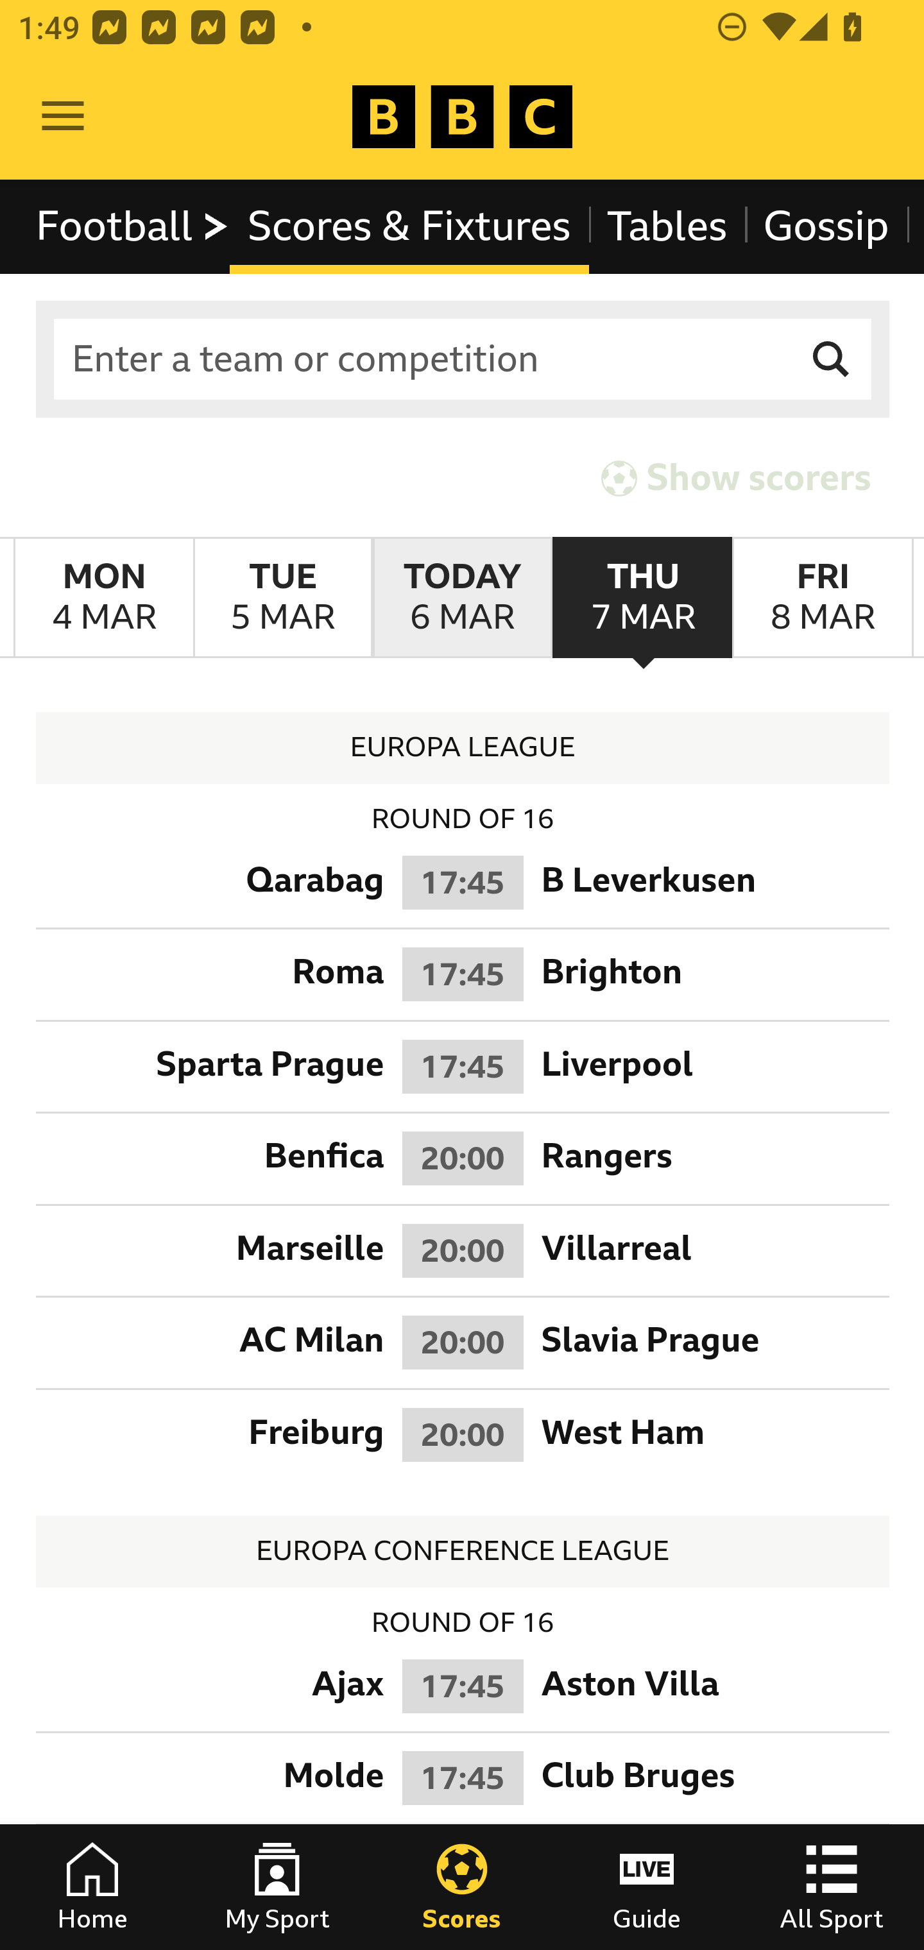 The image size is (924, 1950). I want to click on Open Menu, so click(63, 117).